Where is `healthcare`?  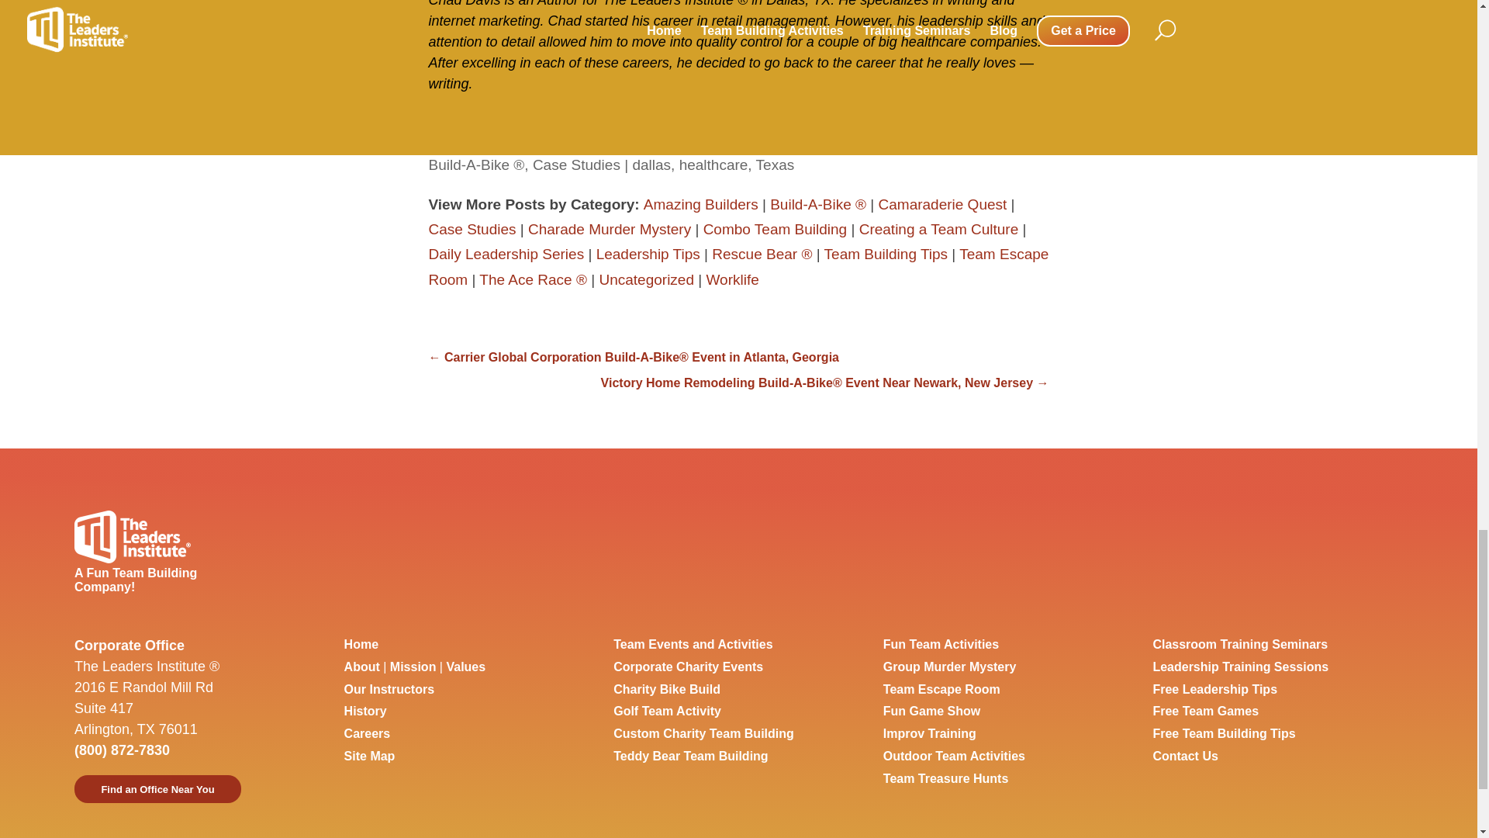
healthcare is located at coordinates (713, 164).